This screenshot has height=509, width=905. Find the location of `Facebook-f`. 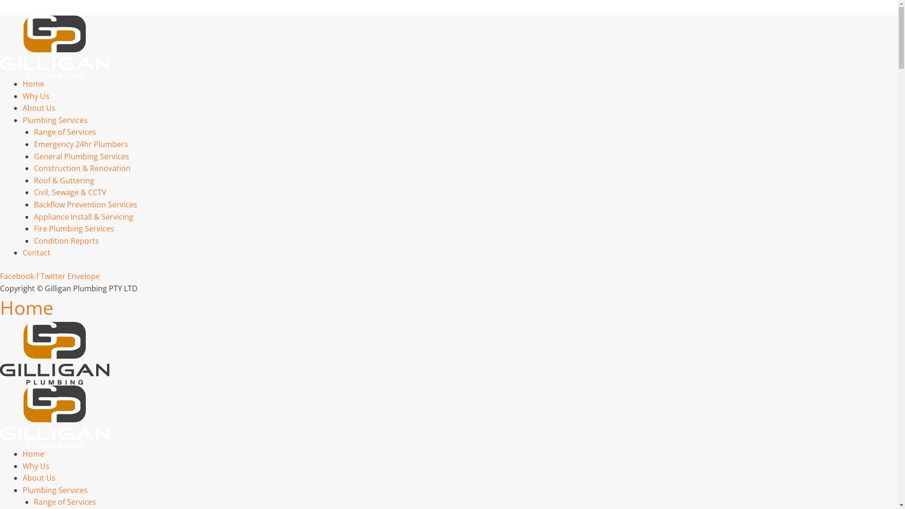

Facebook-f is located at coordinates (20, 276).